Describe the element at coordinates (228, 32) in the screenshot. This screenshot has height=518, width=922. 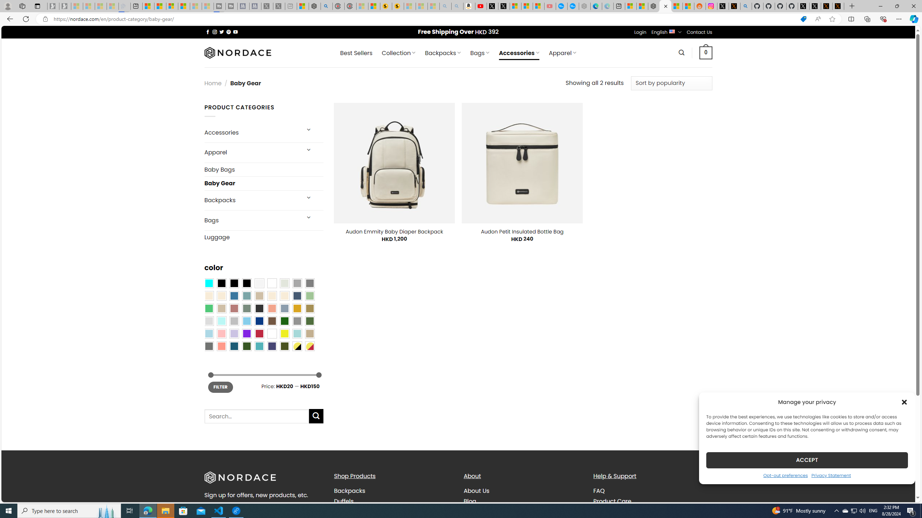
I see `Follow on Pinterest` at that location.